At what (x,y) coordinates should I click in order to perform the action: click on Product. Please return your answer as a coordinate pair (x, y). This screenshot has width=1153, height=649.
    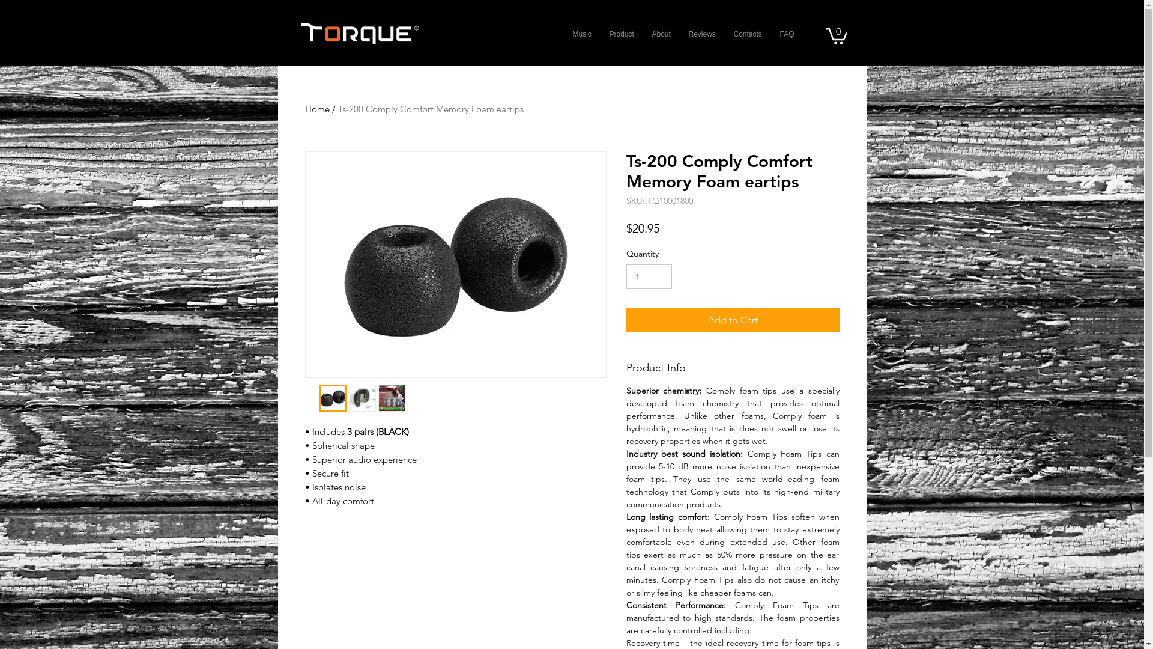
    Looking at the image, I should click on (622, 35).